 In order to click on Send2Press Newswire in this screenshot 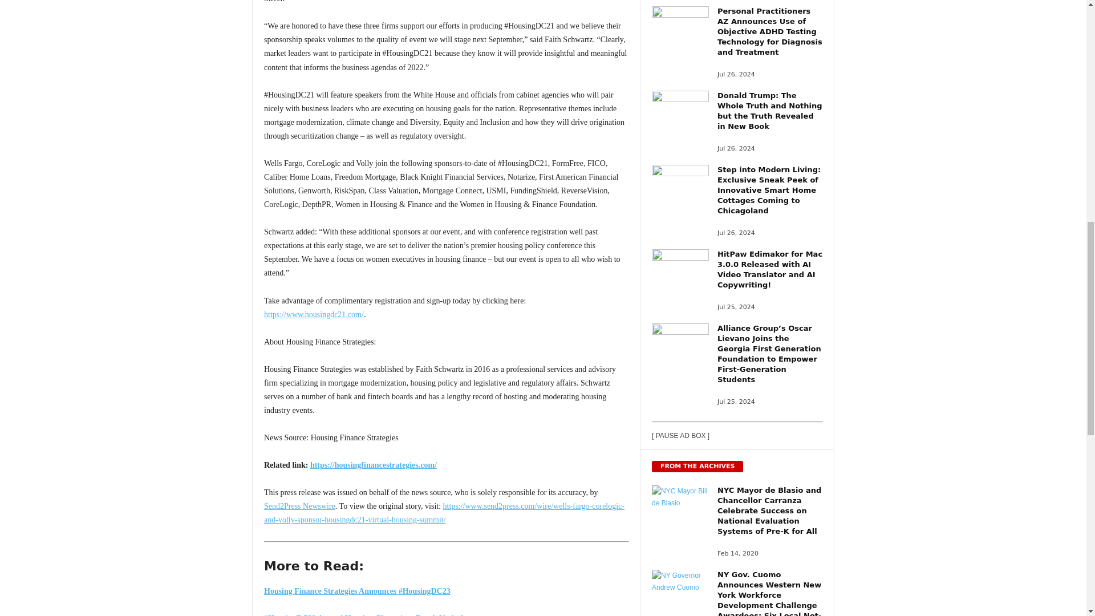, I will do `click(299, 506)`.